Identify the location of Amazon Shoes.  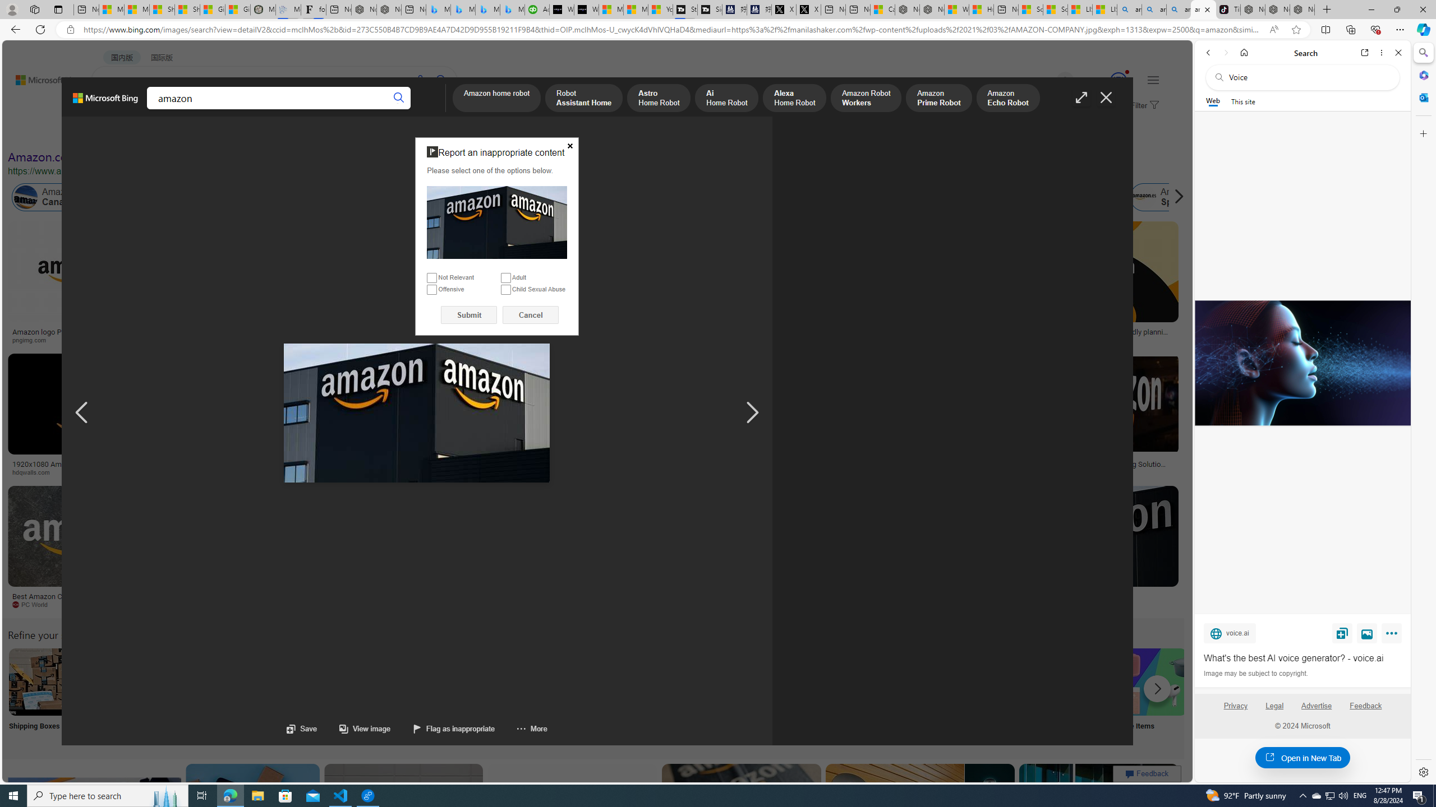
(1065, 197).